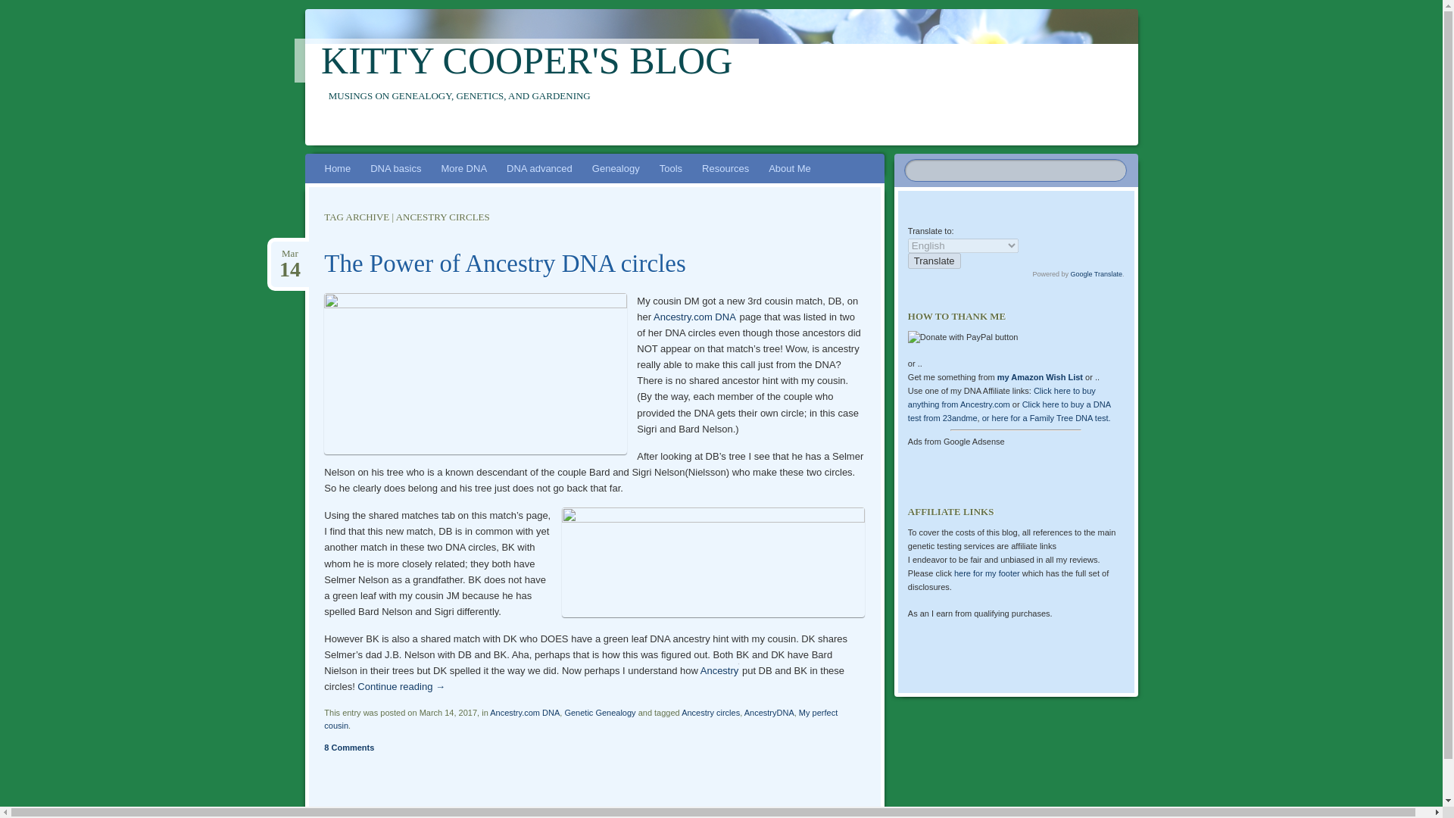 This screenshot has width=1454, height=818. I want to click on More DNA, so click(463, 168).